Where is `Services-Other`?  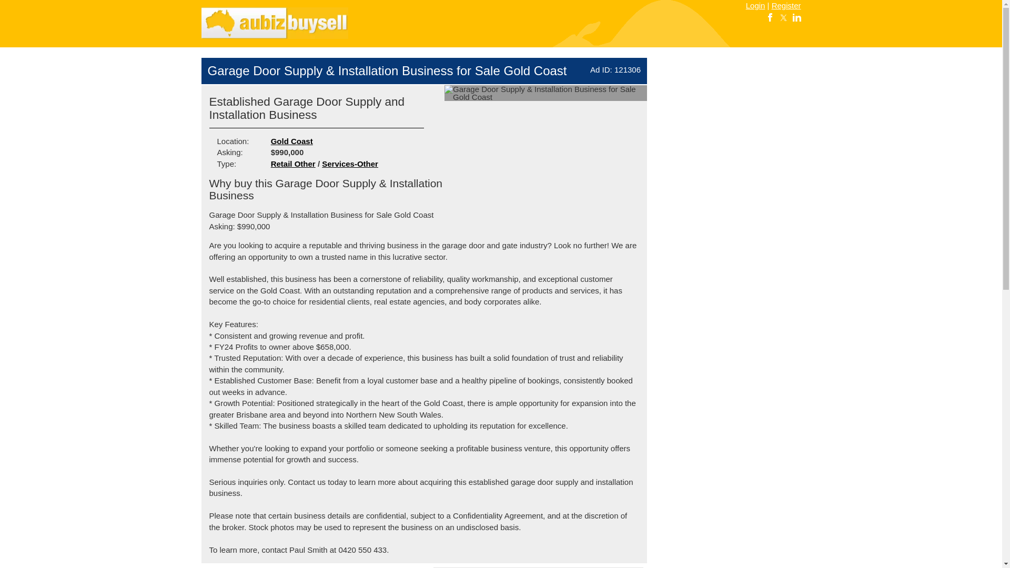 Services-Other is located at coordinates (350, 164).